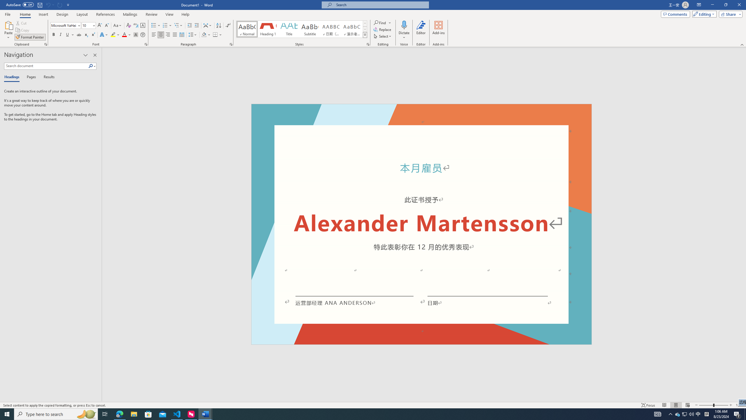 Image resolution: width=746 pixels, height=420 pixels. Describe the element at coordinates (726, 5) in the screenshot. I see `Restore Down` at that location.